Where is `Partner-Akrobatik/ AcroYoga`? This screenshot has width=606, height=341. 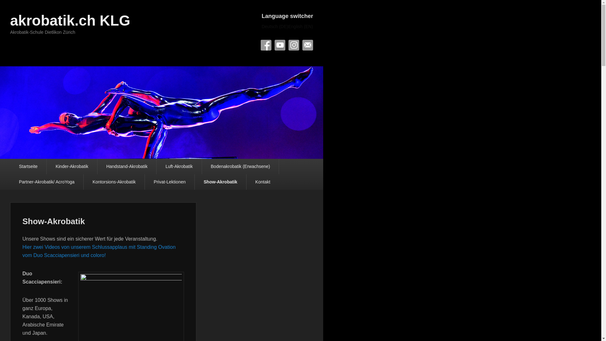
Partner-Akrobatik/ AcroYoga is located at coordinates (47, 182).